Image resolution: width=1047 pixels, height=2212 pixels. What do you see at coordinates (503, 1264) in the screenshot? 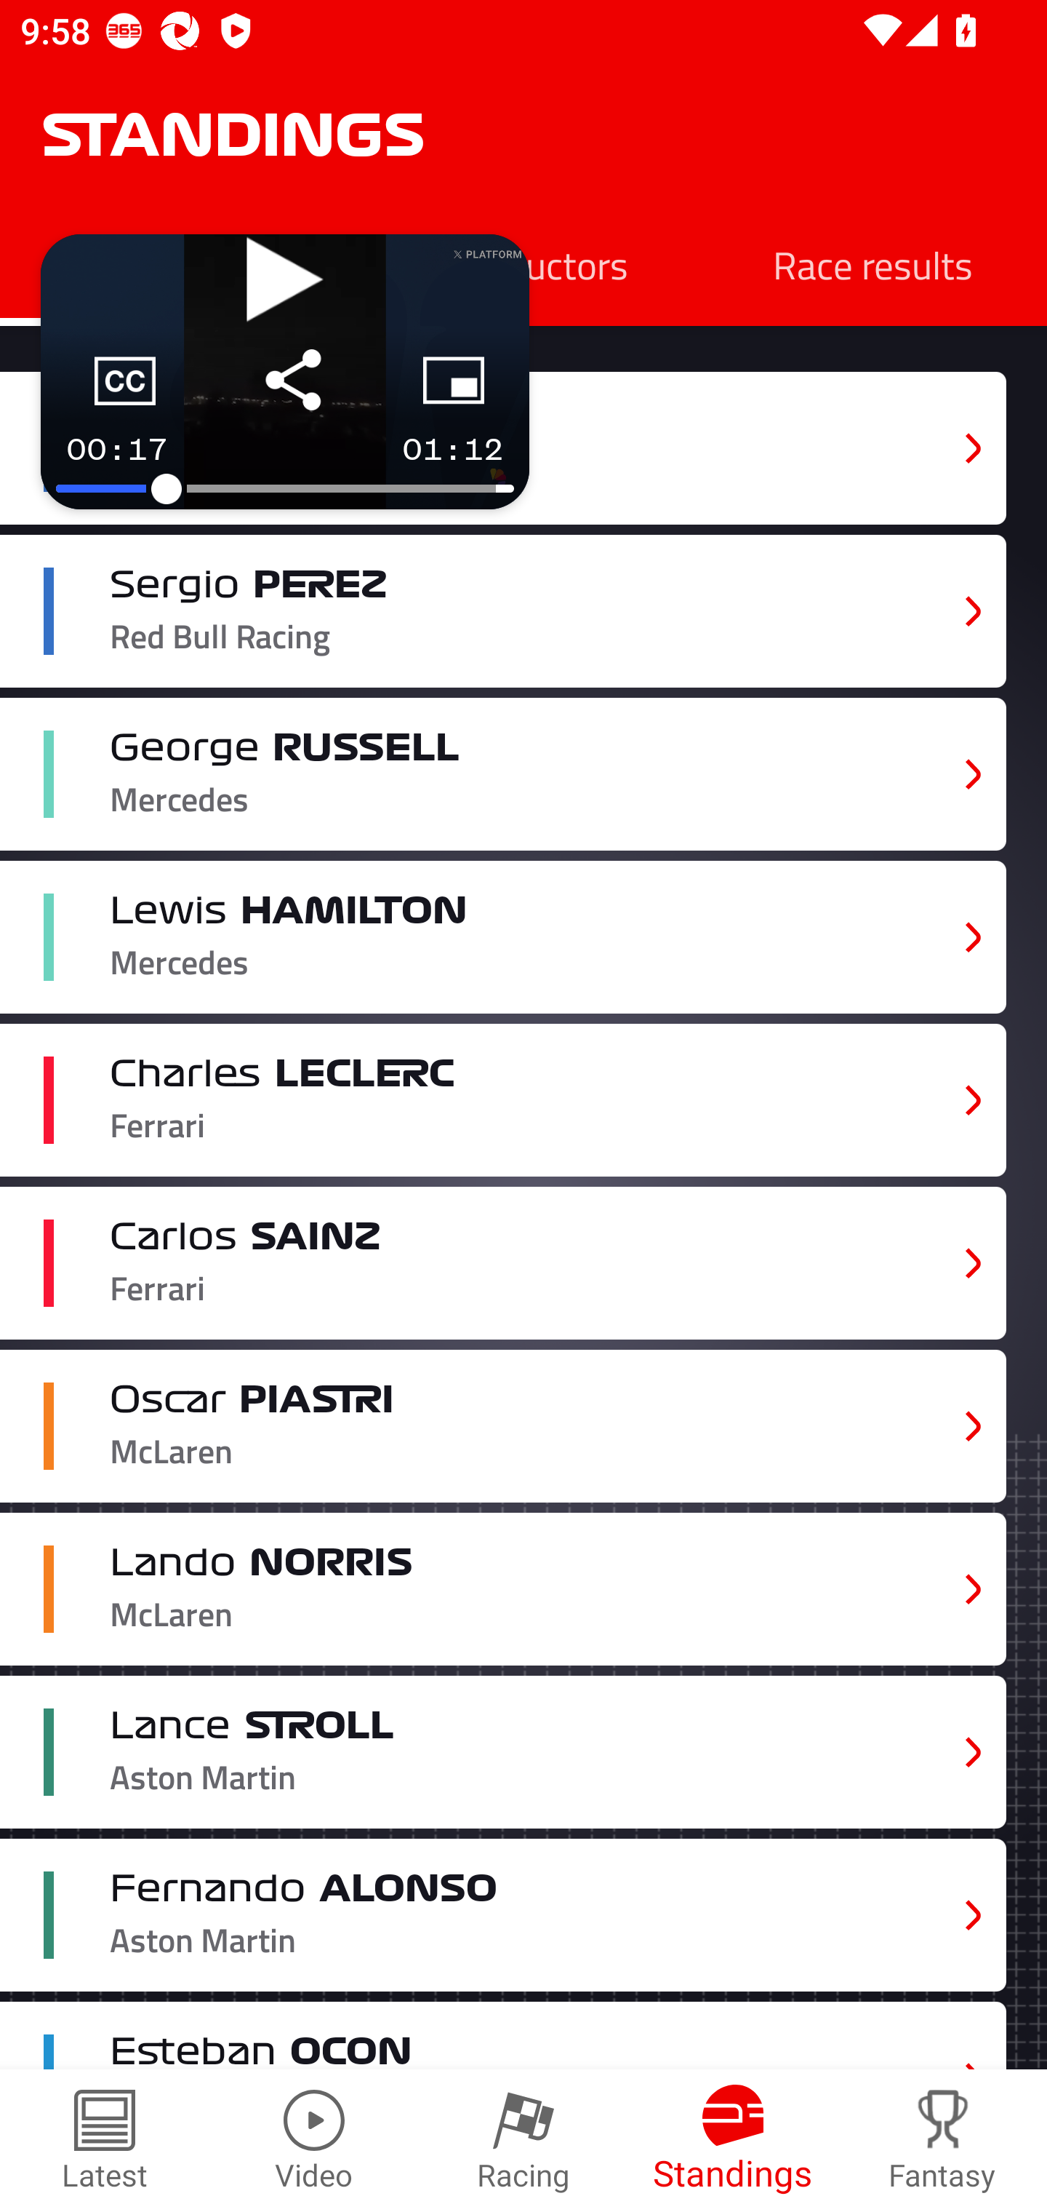
I see `Carlos SAINZ Ferrari` at bounding box center [503, 1264].